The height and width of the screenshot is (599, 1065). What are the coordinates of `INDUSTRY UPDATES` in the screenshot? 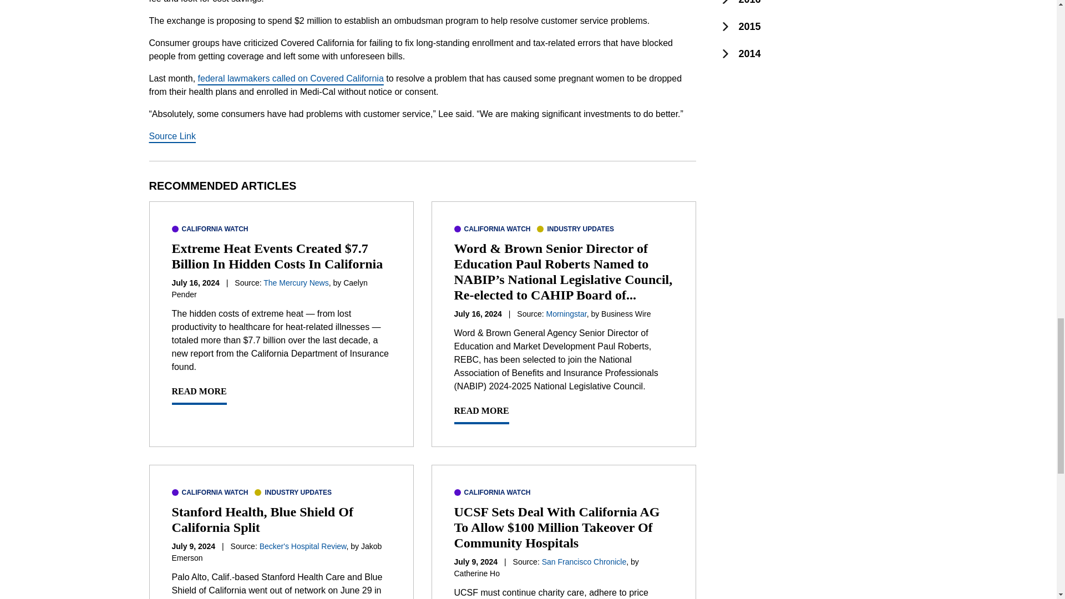 It's located at (575, 229).